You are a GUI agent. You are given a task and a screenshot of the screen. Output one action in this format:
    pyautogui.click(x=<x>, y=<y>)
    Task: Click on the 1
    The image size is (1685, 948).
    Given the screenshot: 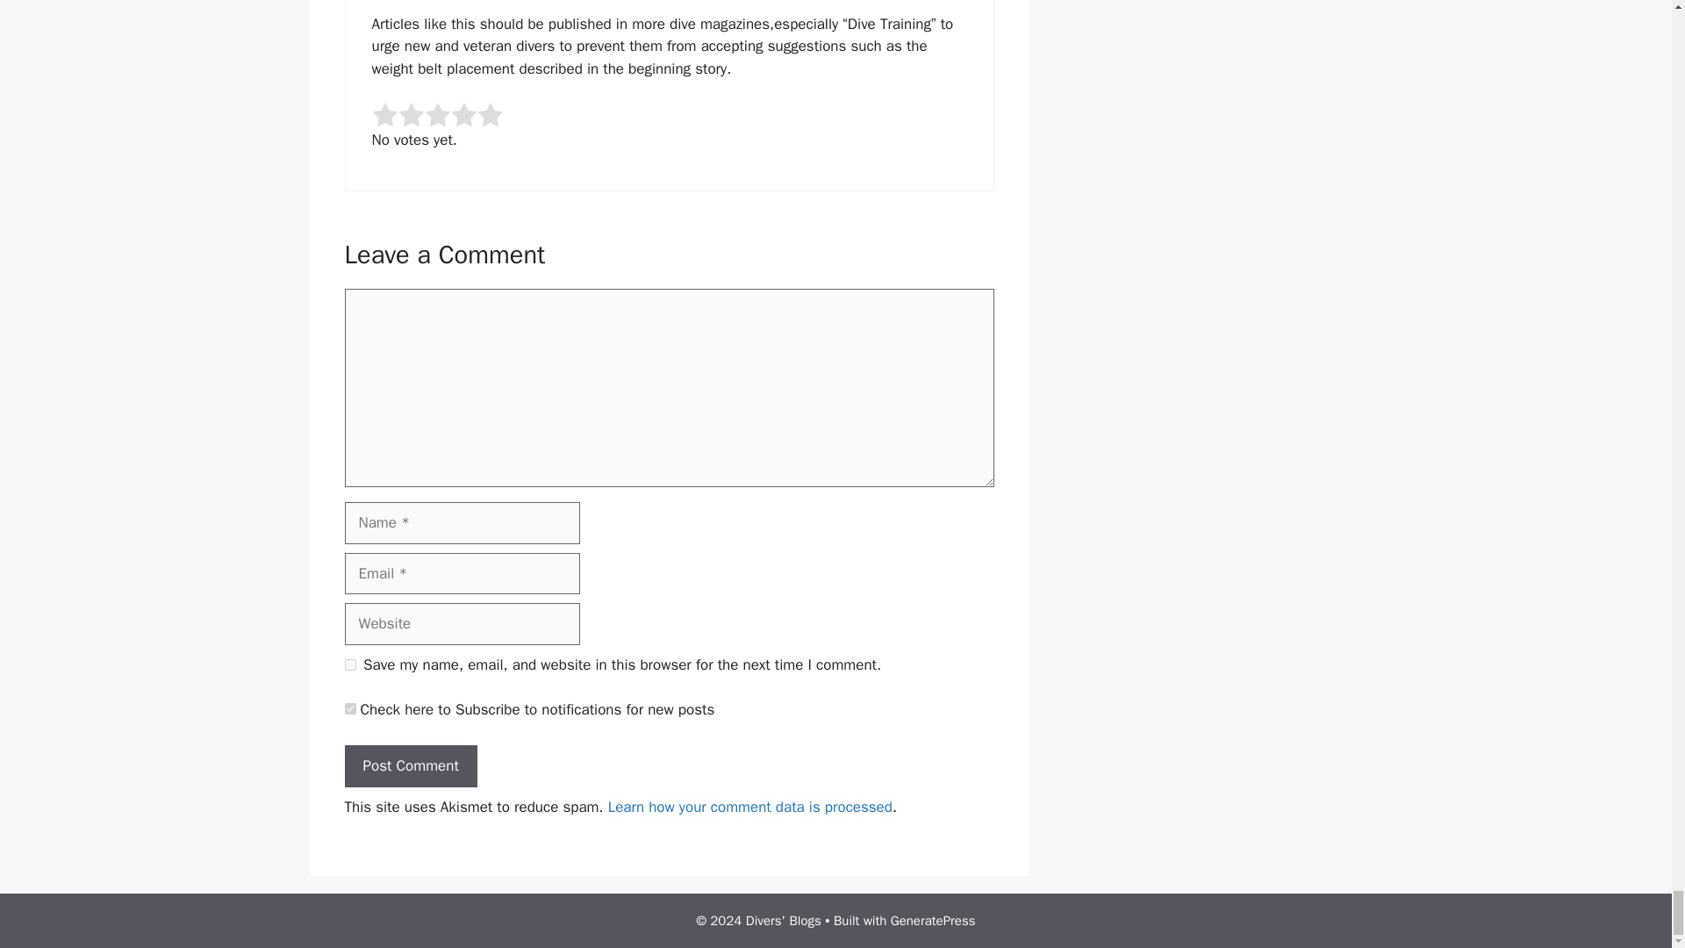 What is the action you would take?
    pyautogui.click(x=349, y=709)
    